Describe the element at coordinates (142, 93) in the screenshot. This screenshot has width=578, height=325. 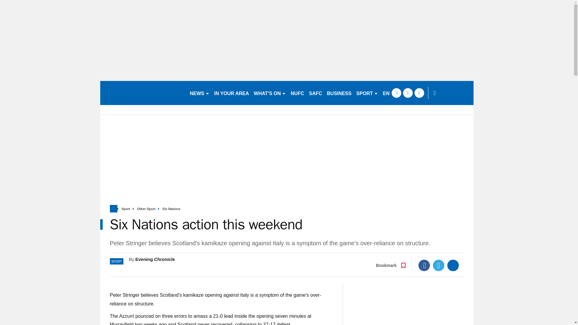
I see `nechronicle` at that location.